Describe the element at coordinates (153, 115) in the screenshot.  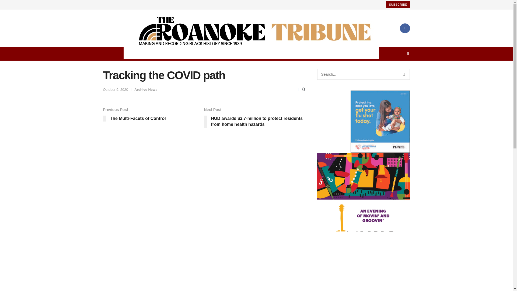
I see `Subscribe` at that location.